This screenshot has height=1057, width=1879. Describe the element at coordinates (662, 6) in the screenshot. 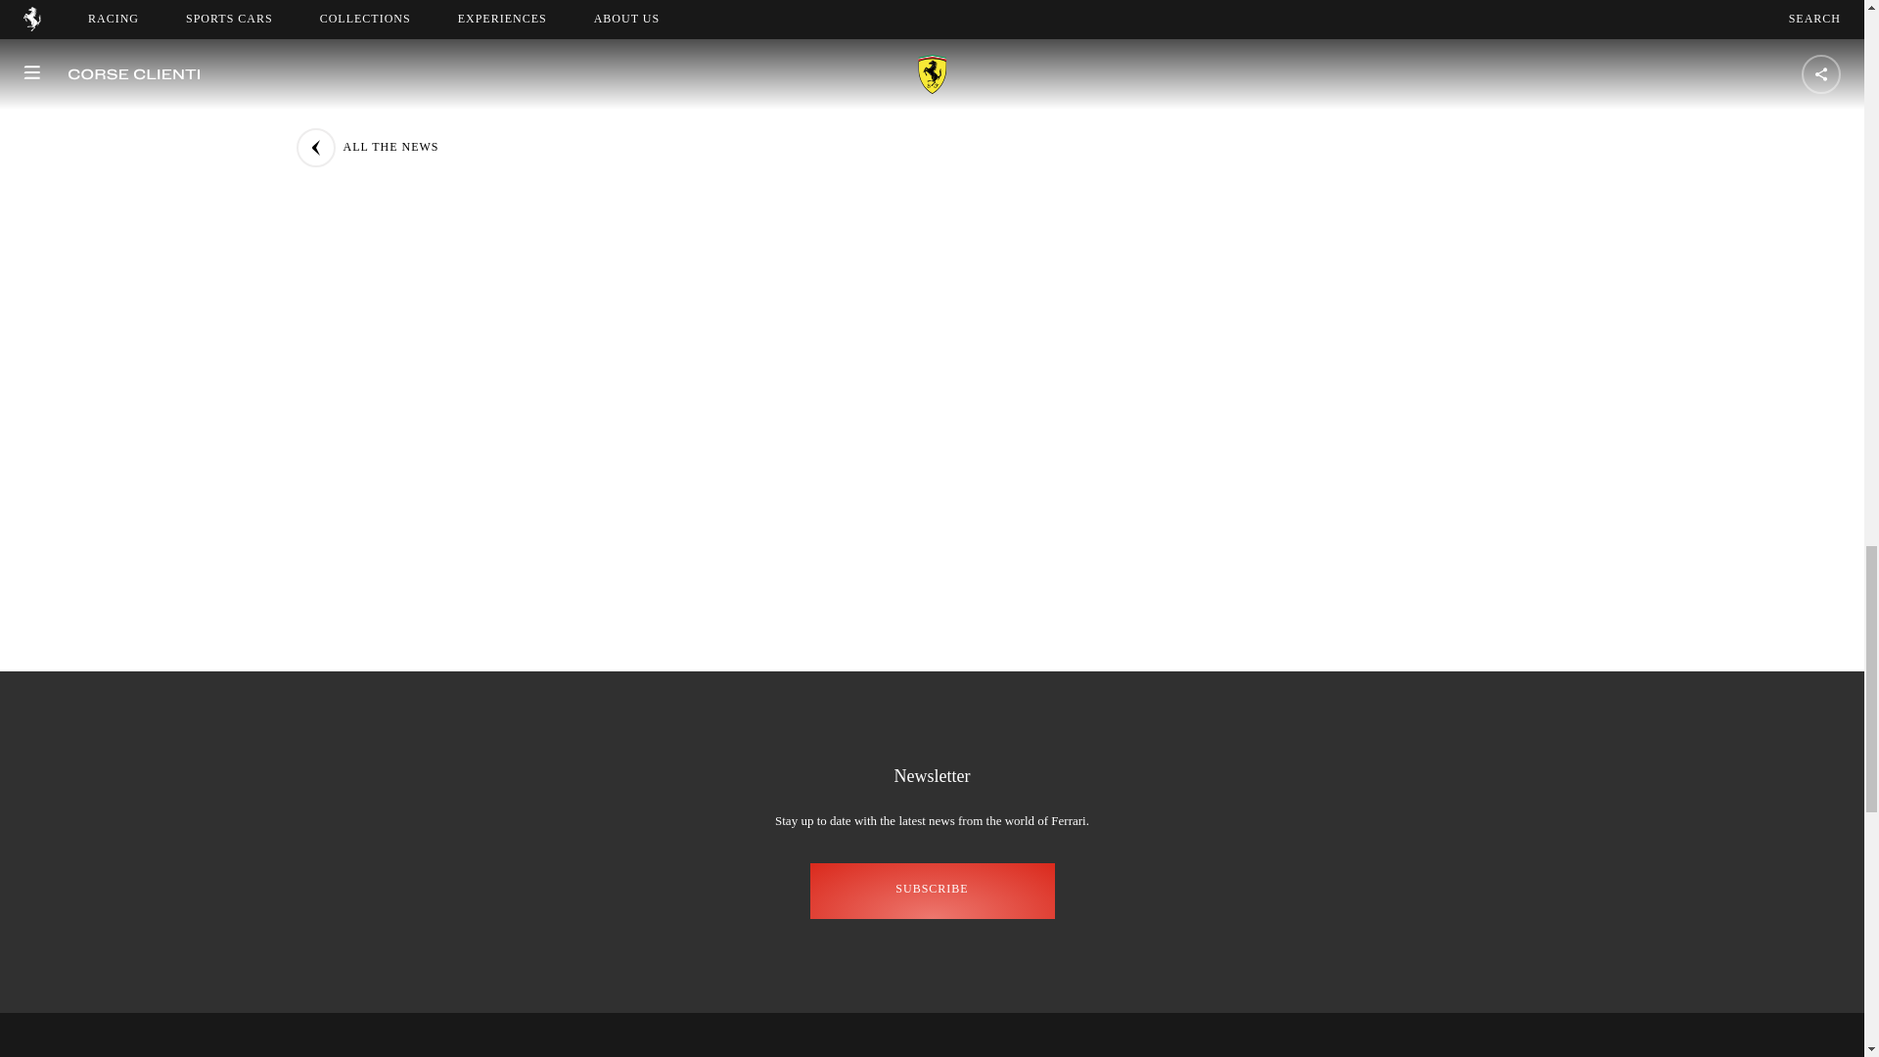

I see `SEASON 2020` at that location.